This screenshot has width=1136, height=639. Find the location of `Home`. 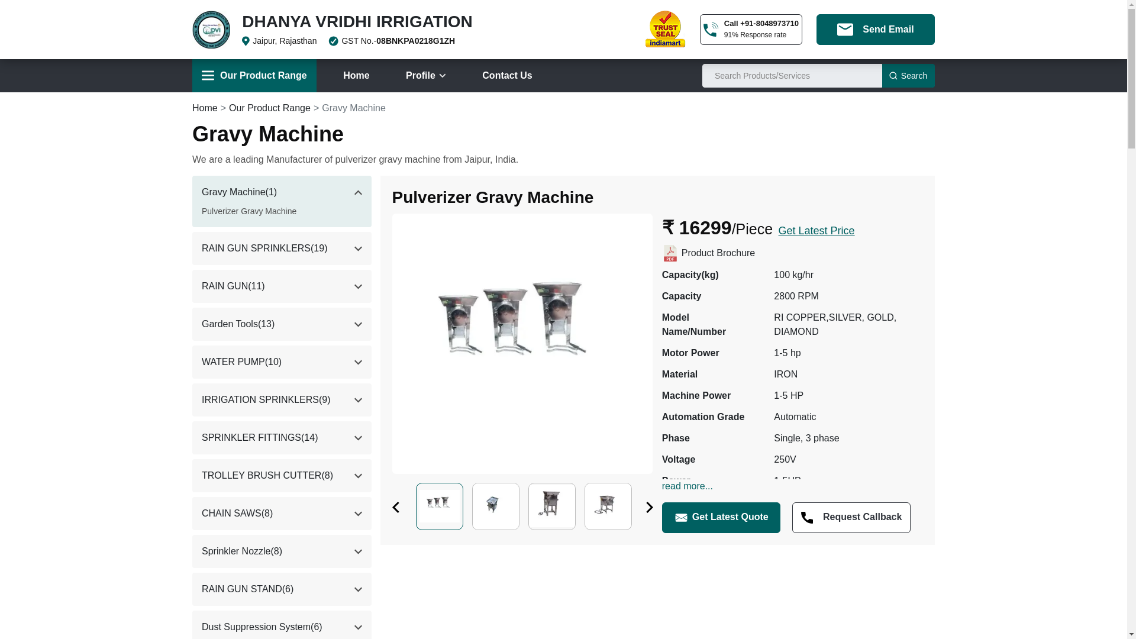

Home is located at coordinates (356, 76).